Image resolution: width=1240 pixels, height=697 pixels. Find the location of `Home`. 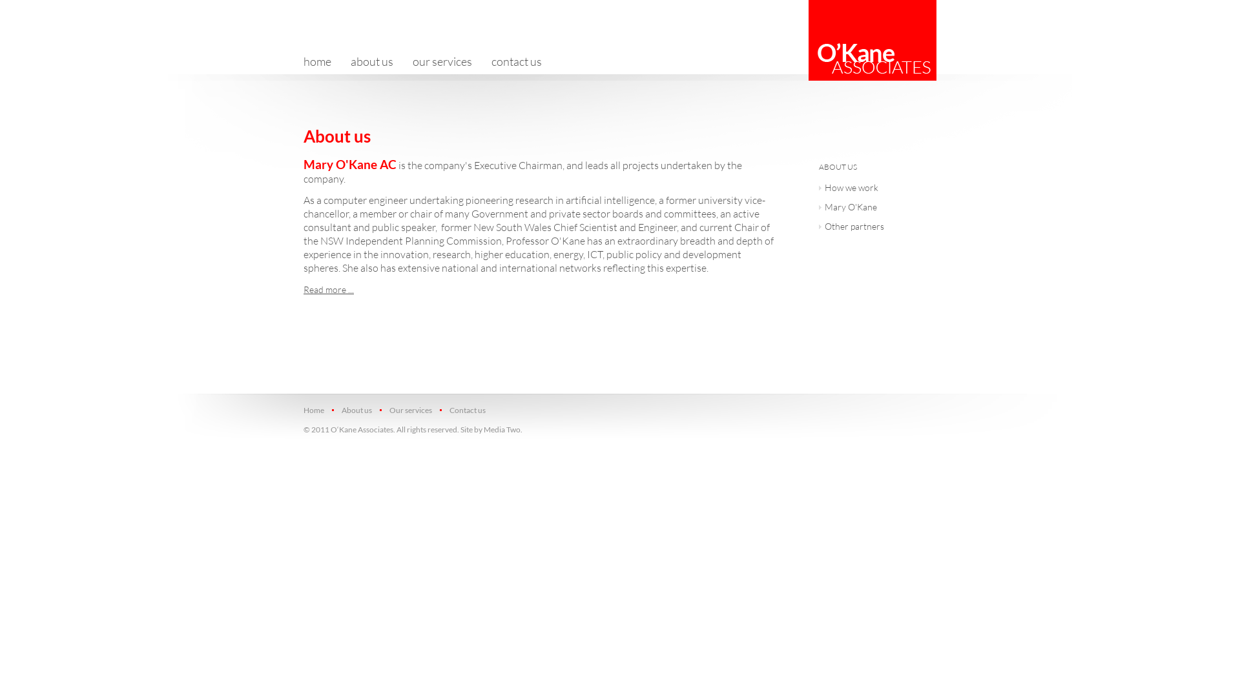

Home is located at coordinates (318, 410).